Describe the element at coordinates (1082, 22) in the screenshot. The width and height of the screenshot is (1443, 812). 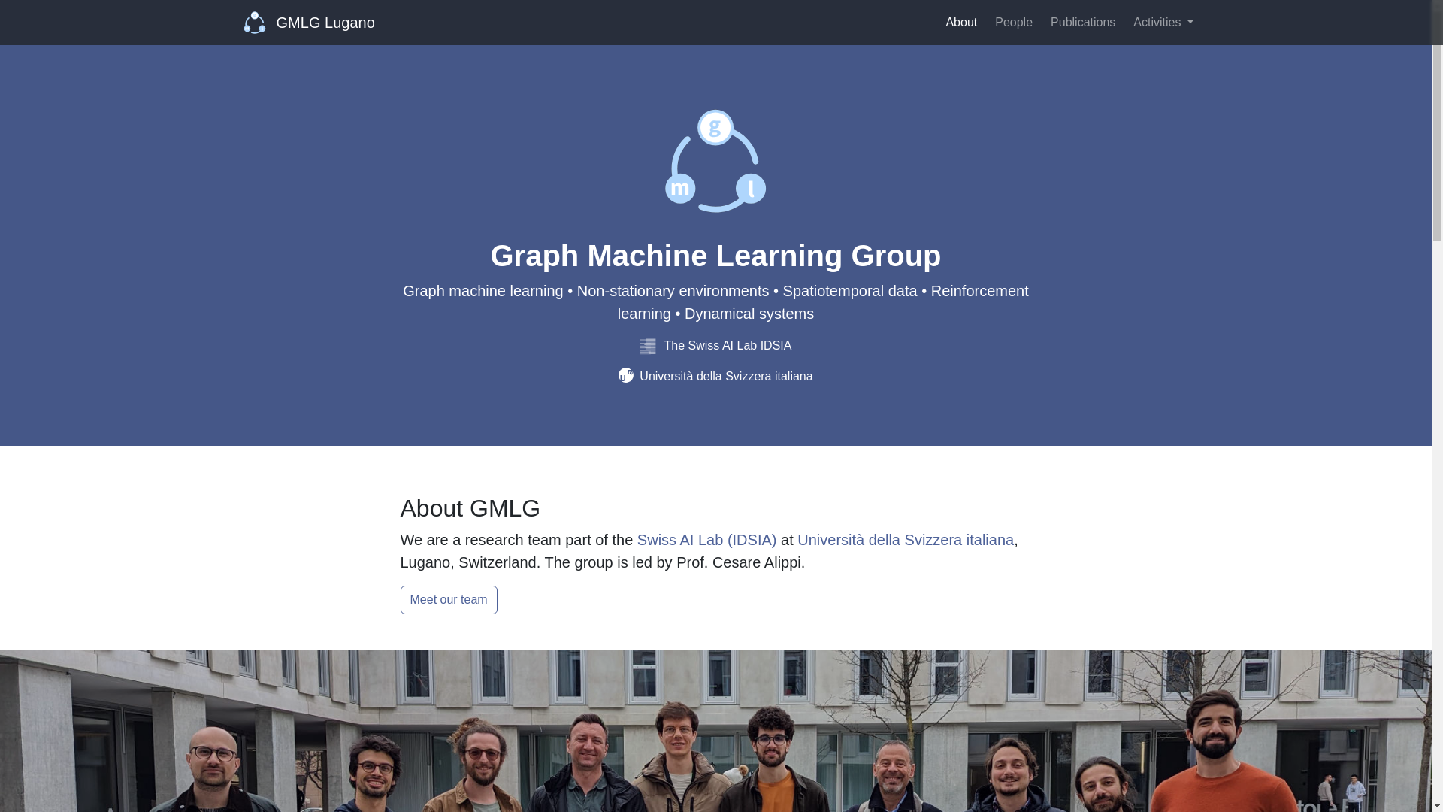
I see `Publications` at that location.